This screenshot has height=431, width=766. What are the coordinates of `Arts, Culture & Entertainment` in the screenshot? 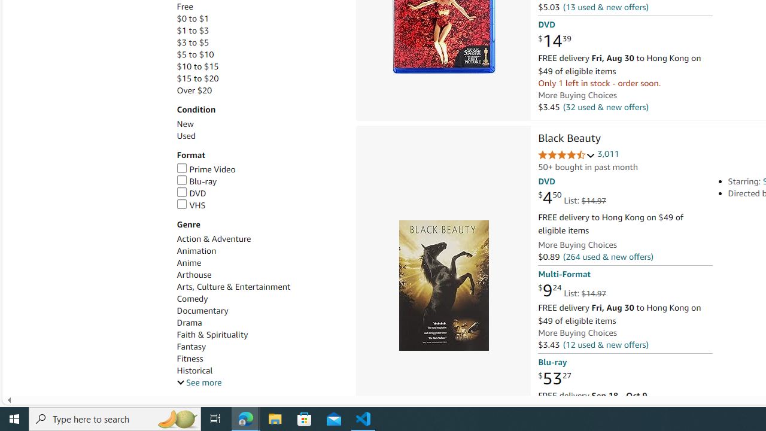 It's located at (233, 287).